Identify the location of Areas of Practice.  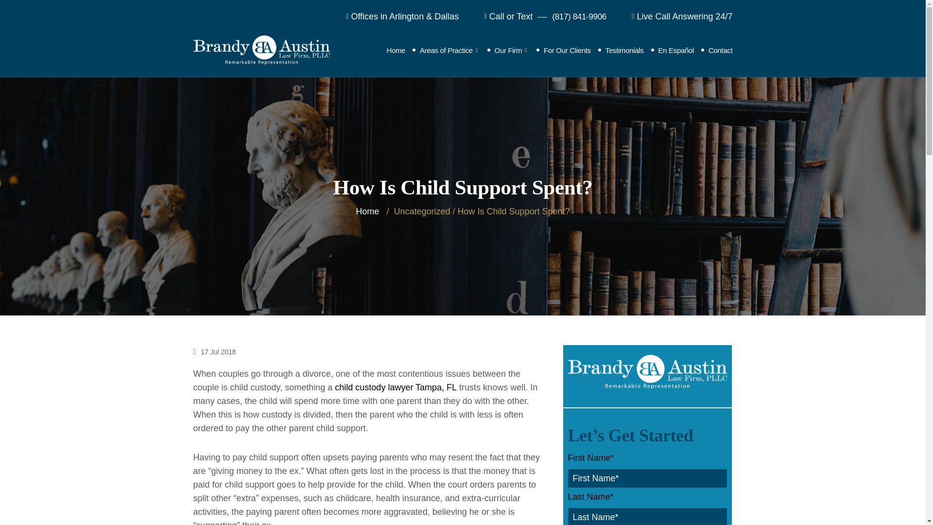
(449, 50).